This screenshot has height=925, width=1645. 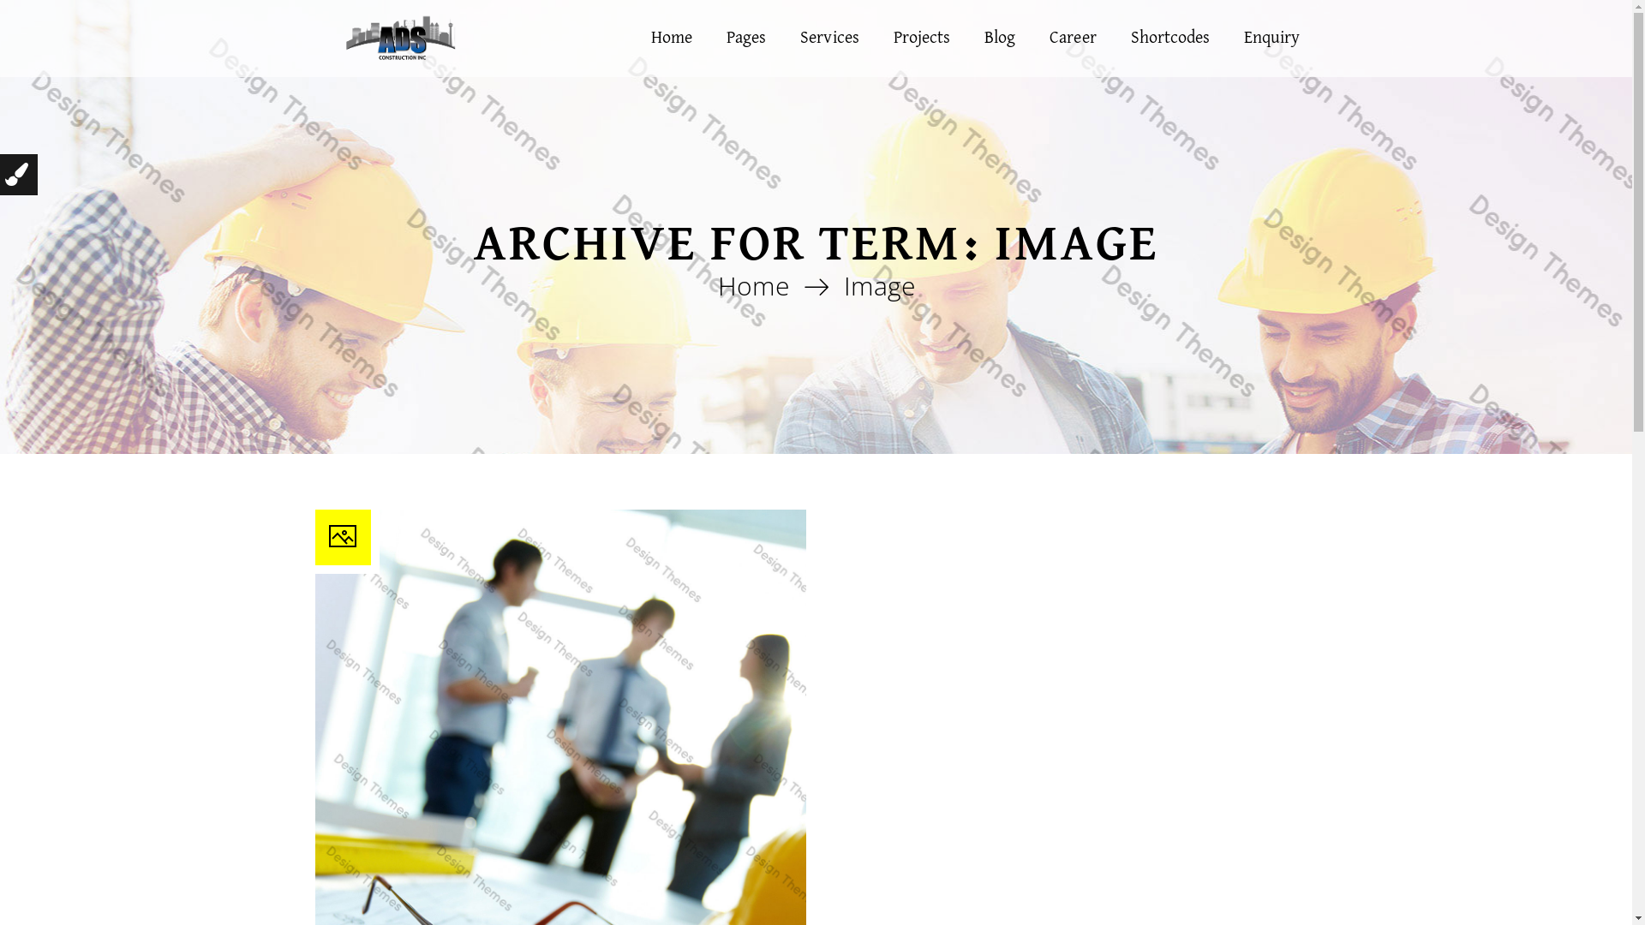 I want to click on Home, so click(x=672, y=39).